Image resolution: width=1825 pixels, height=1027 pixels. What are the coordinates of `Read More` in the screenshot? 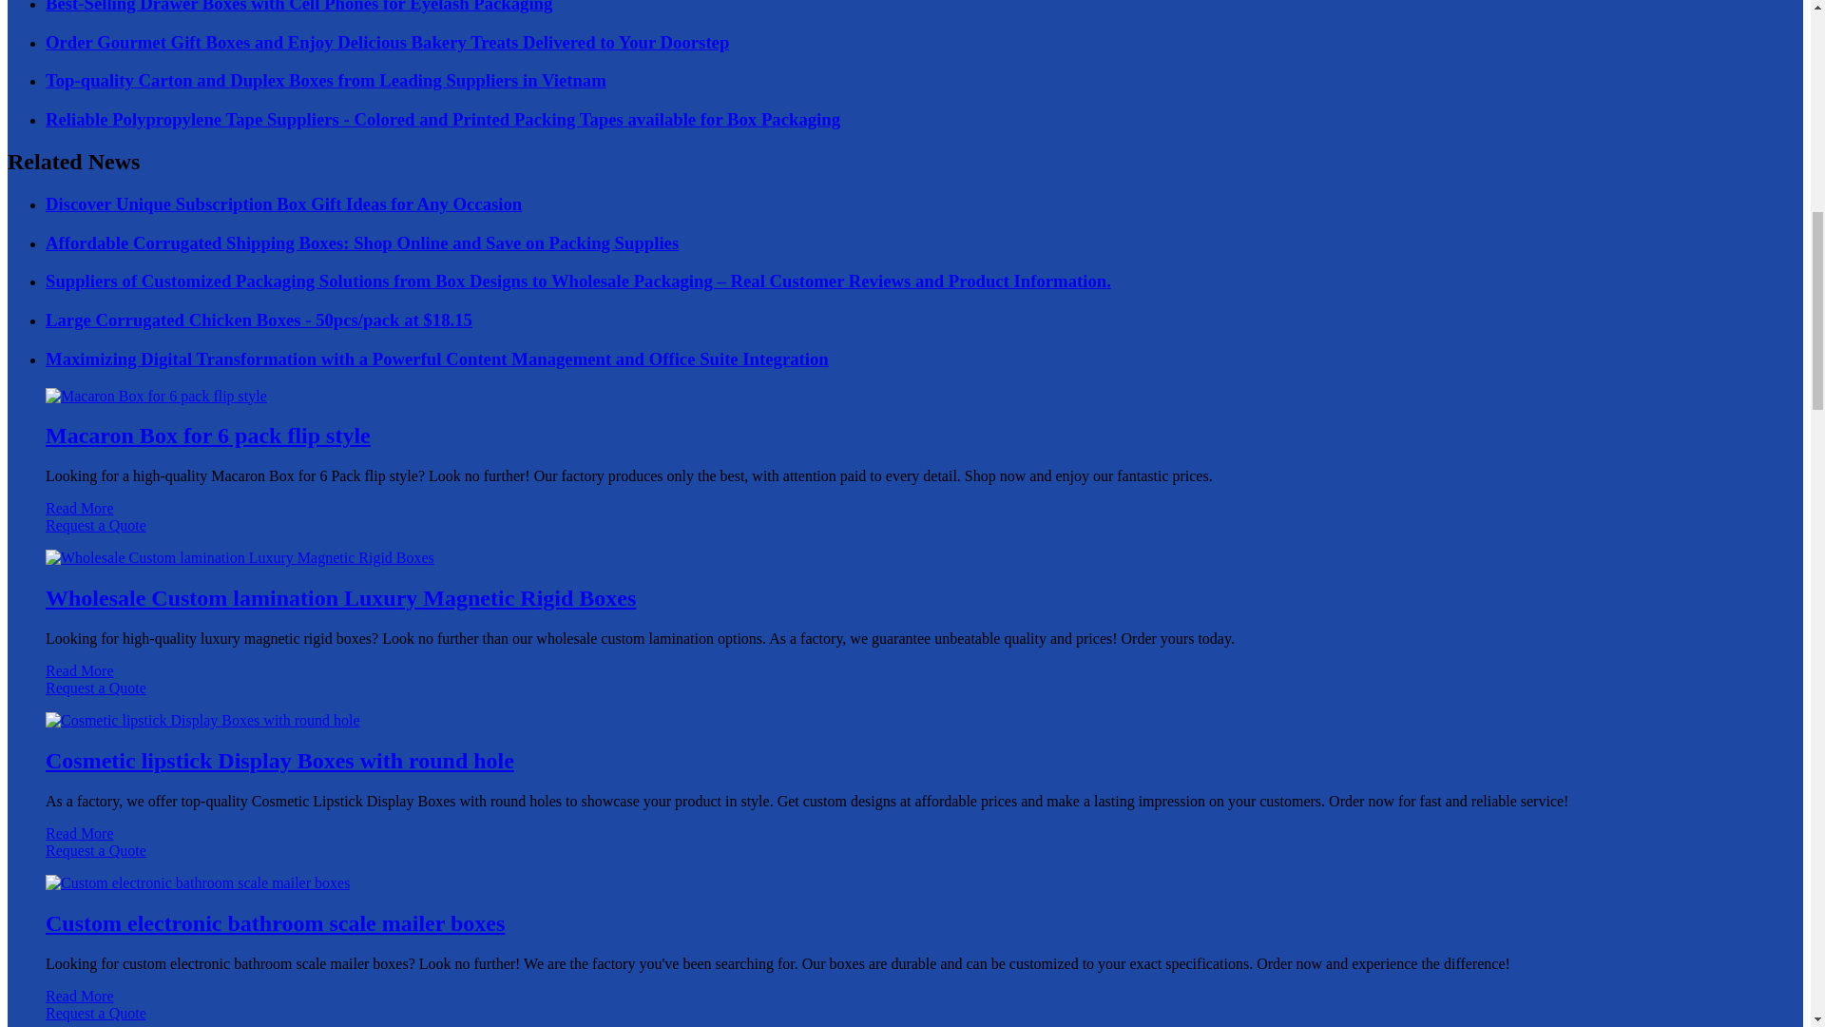 It's located at (80, 508).